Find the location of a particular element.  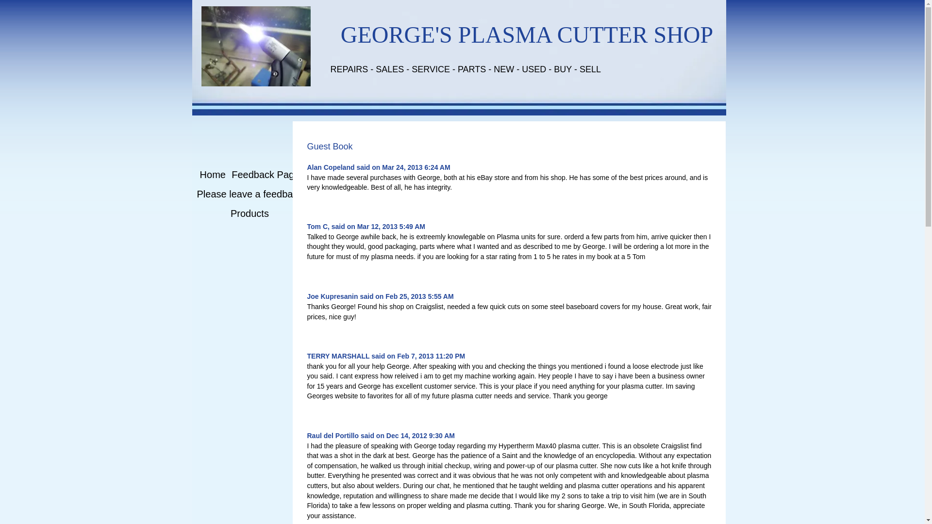

Home is located at coordinates (213, 175).